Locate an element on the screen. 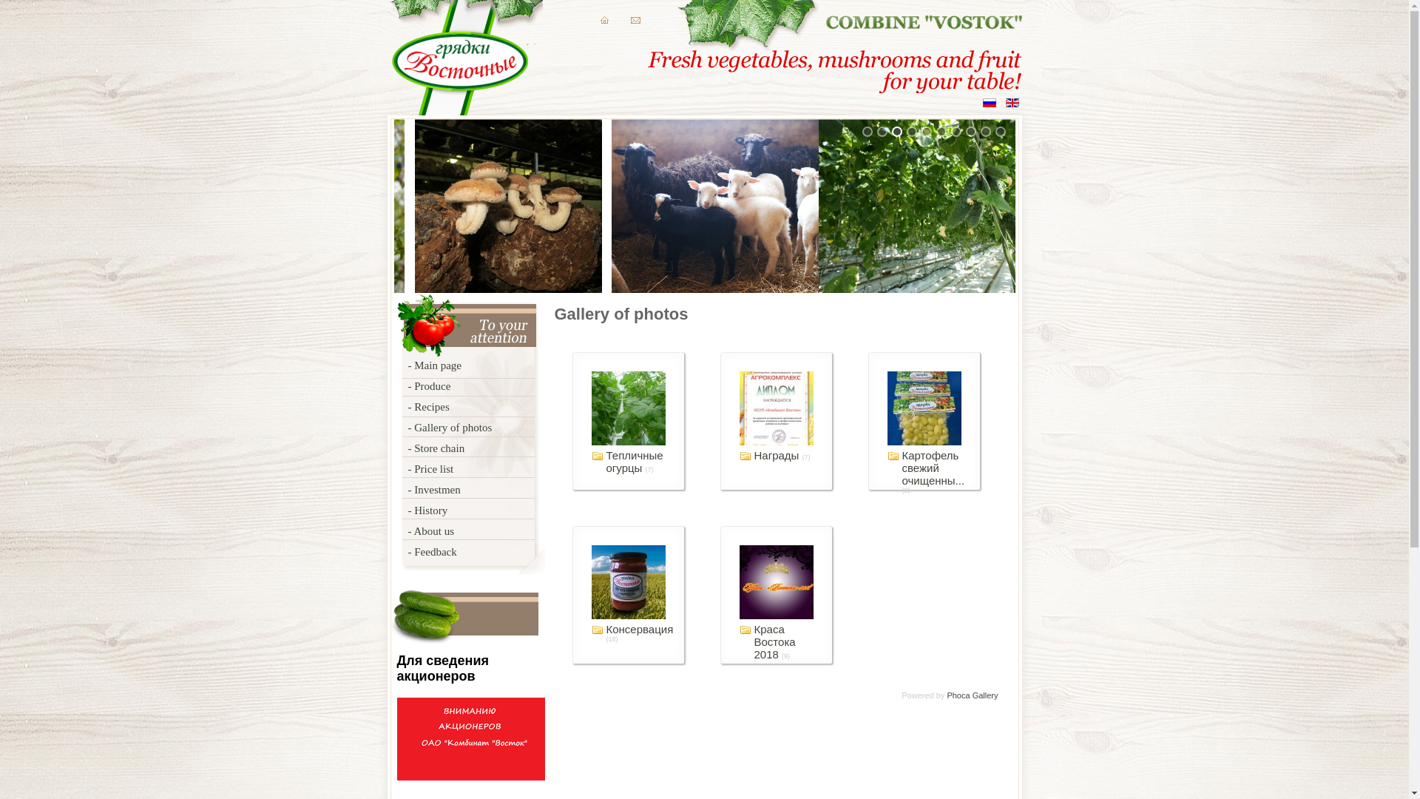  - About us is located at coordinates (490, 531).